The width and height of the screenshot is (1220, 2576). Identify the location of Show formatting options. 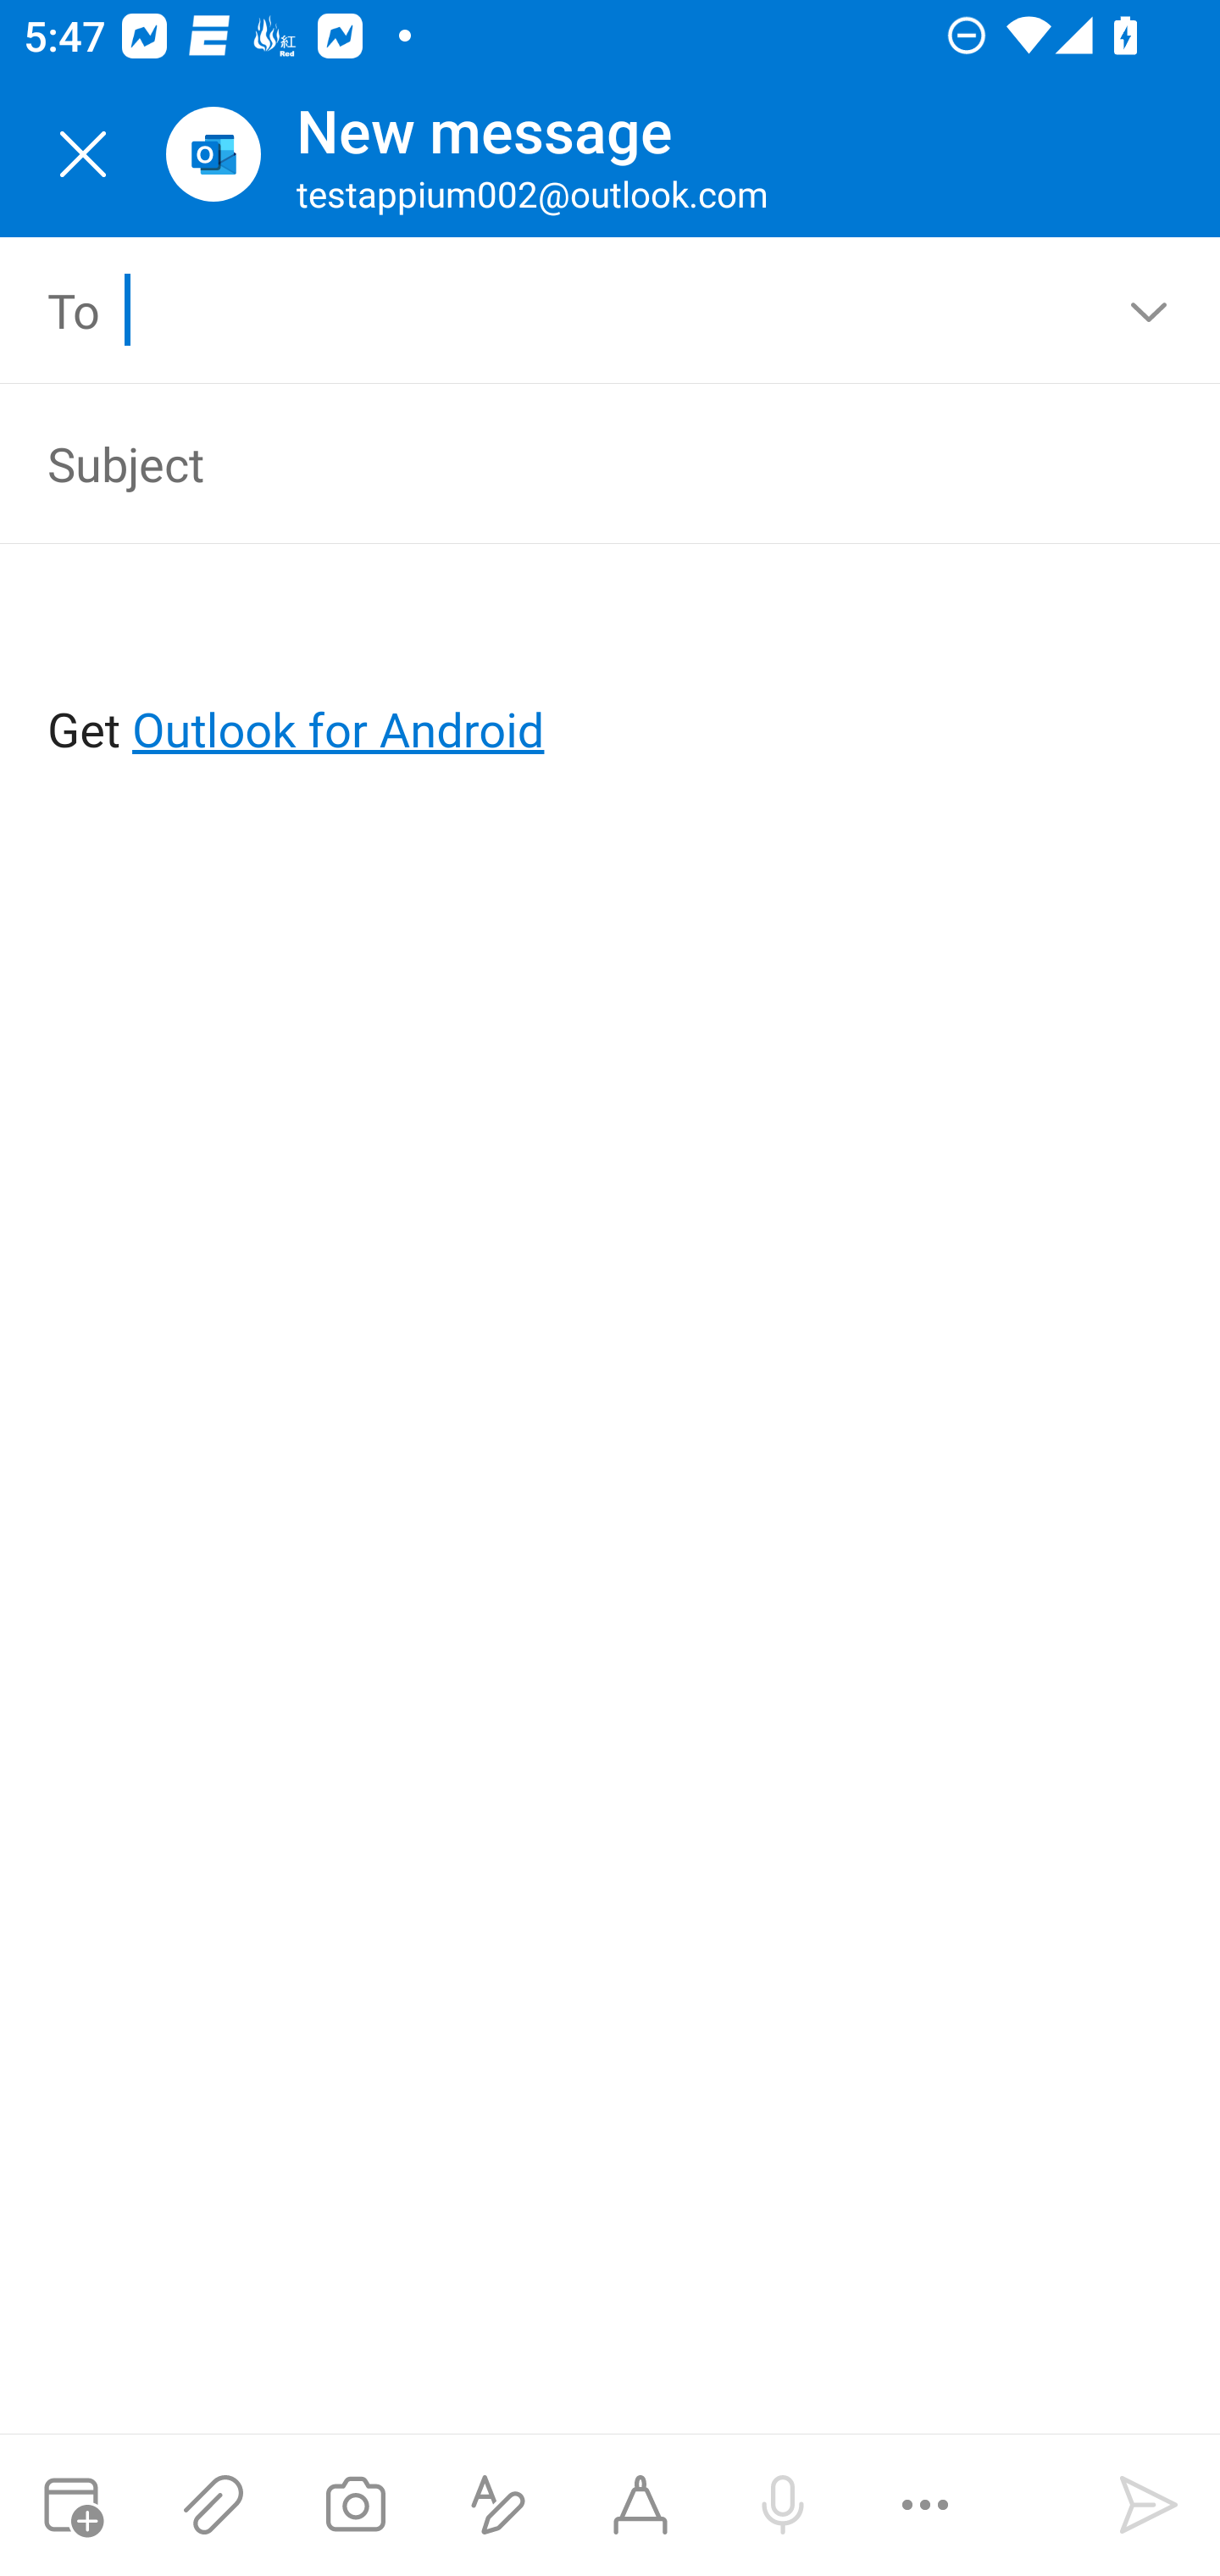
(498, 2505).